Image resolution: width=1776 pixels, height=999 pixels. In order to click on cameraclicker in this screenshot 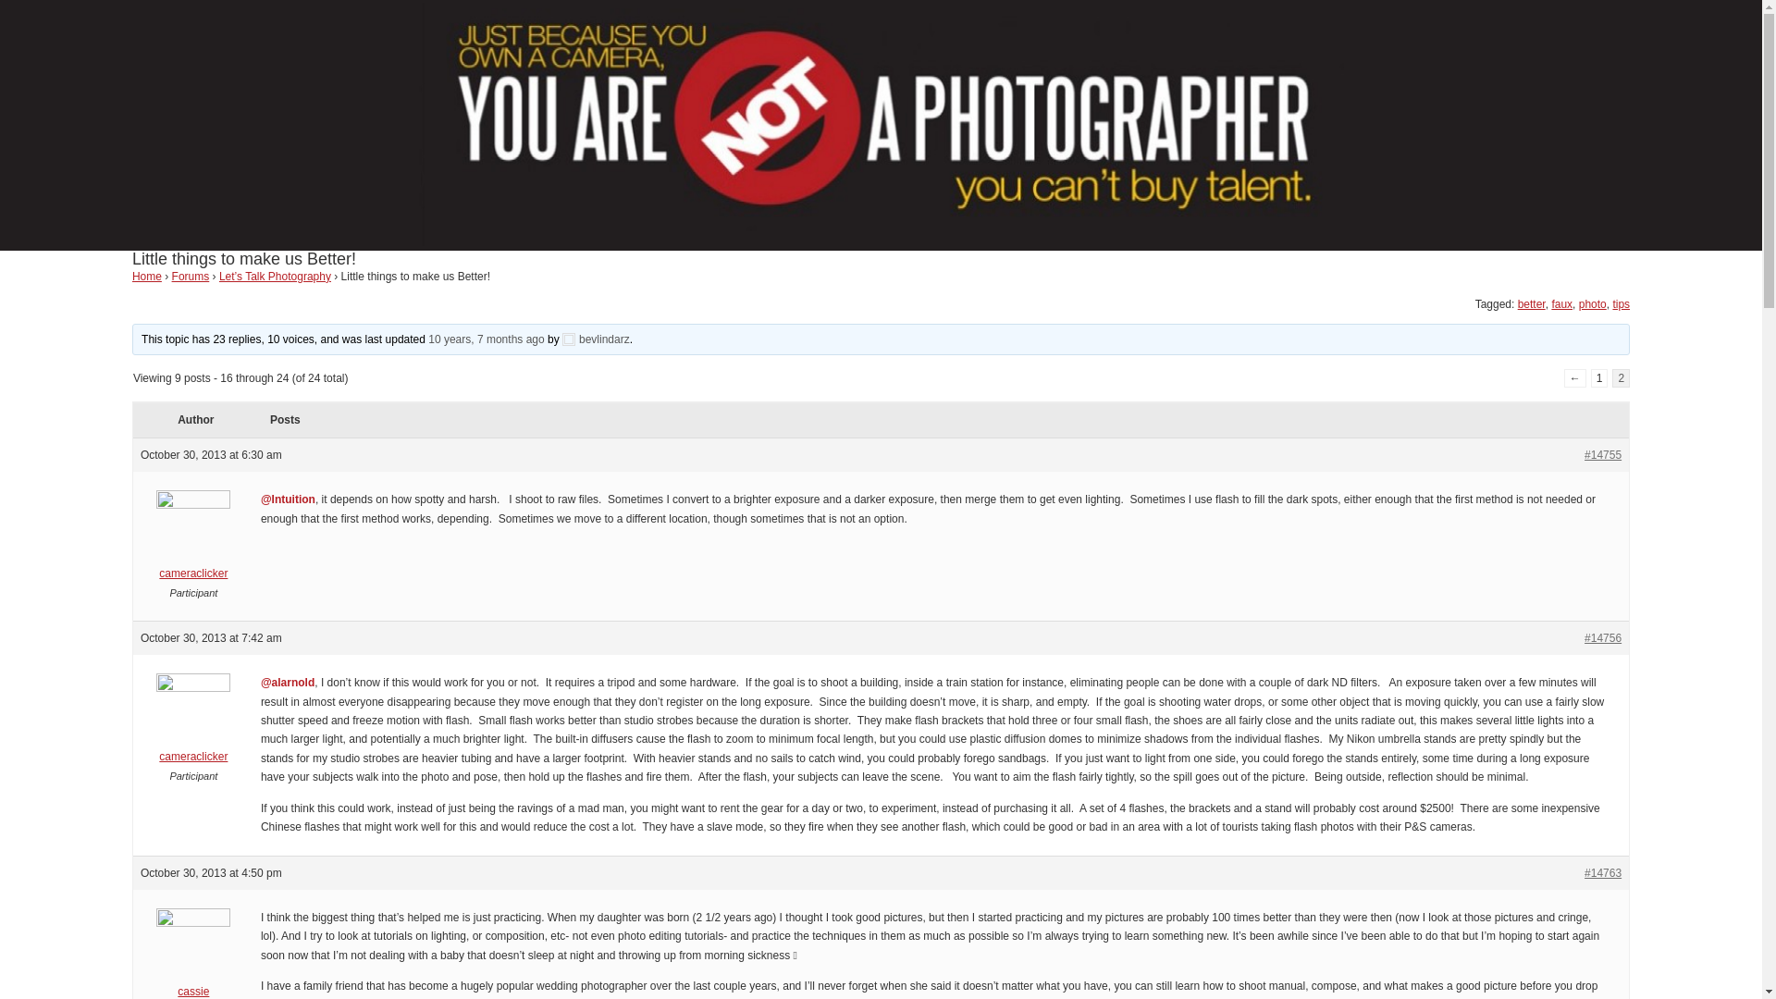, I will do `click(192, 540)`.